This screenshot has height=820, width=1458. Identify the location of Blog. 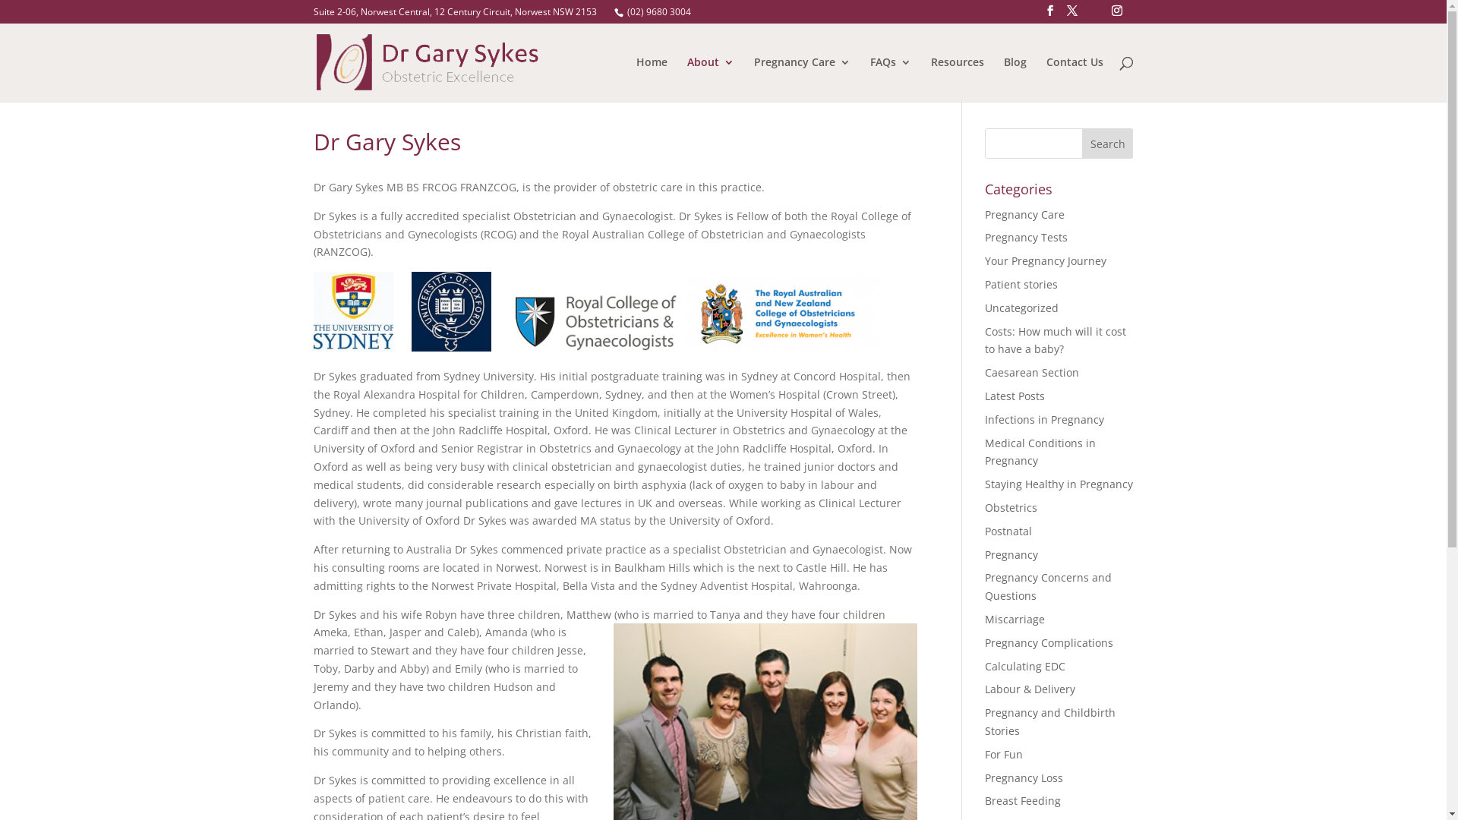
(1015, 79).